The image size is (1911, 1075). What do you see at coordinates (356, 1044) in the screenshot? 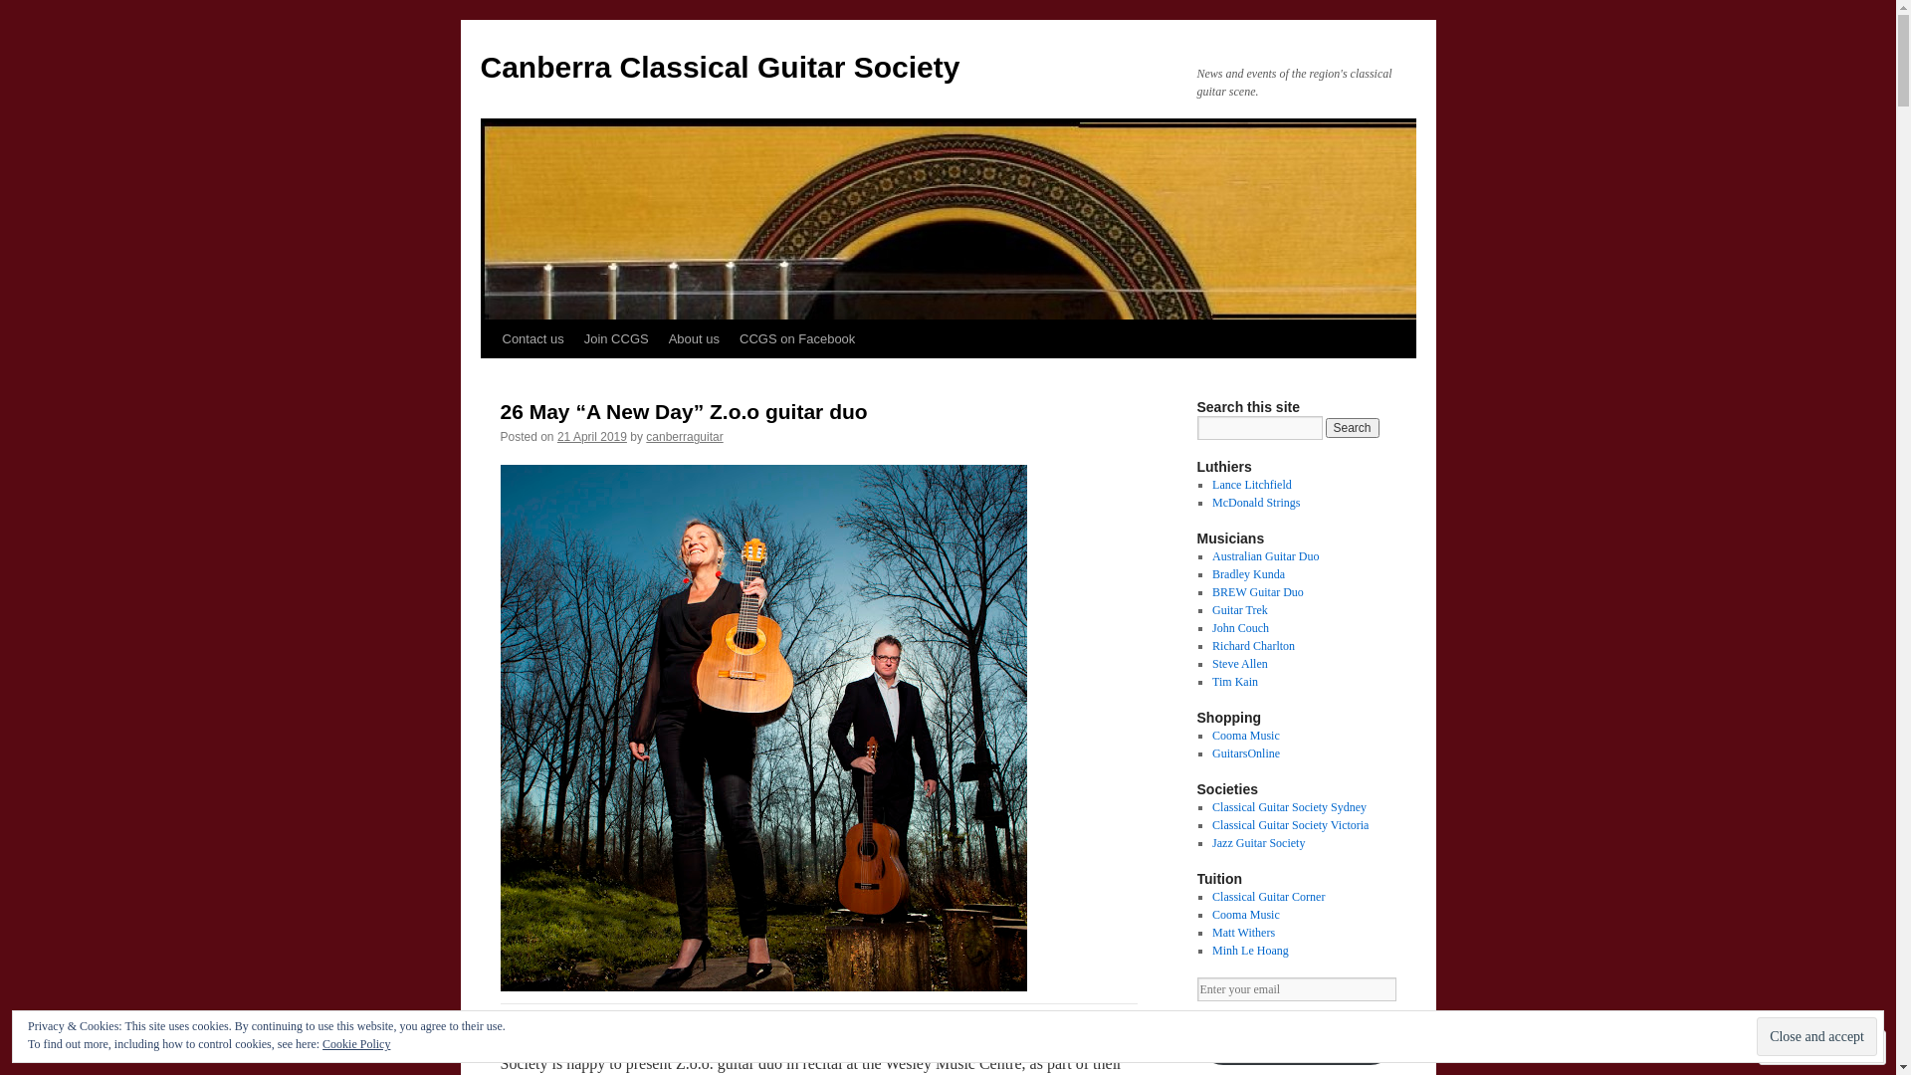
I see `Cookie Policy` at bounding box center [356, 1044].